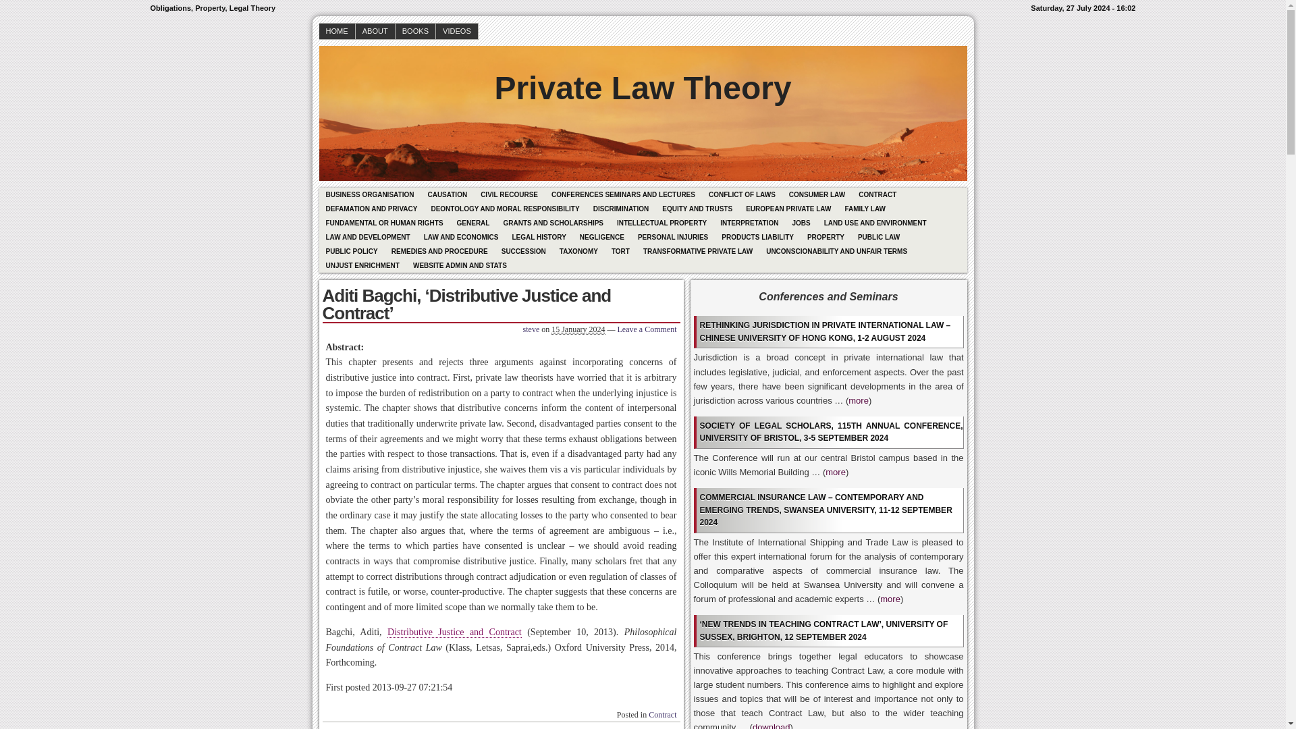 This screenshot has height=729, width=1296. Describe the element at coordinates (369, 194) in the screenshot. I see `BUSINESS ORGANISATION` at that location.